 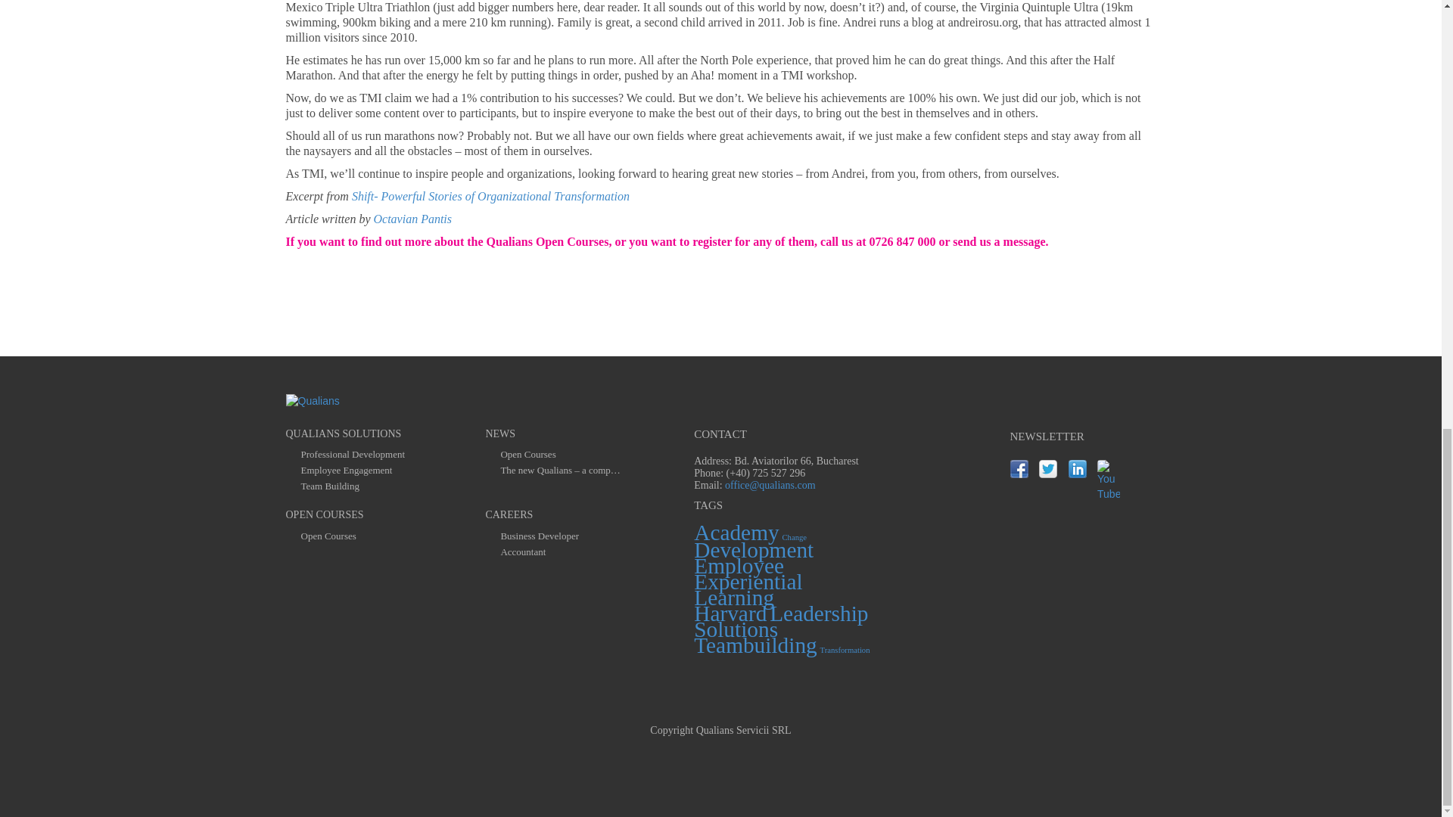 What do you see at coordinates (548, 242) in the screenshot?
I see `Qualians Open Courses` at bounding box center [548, 242].